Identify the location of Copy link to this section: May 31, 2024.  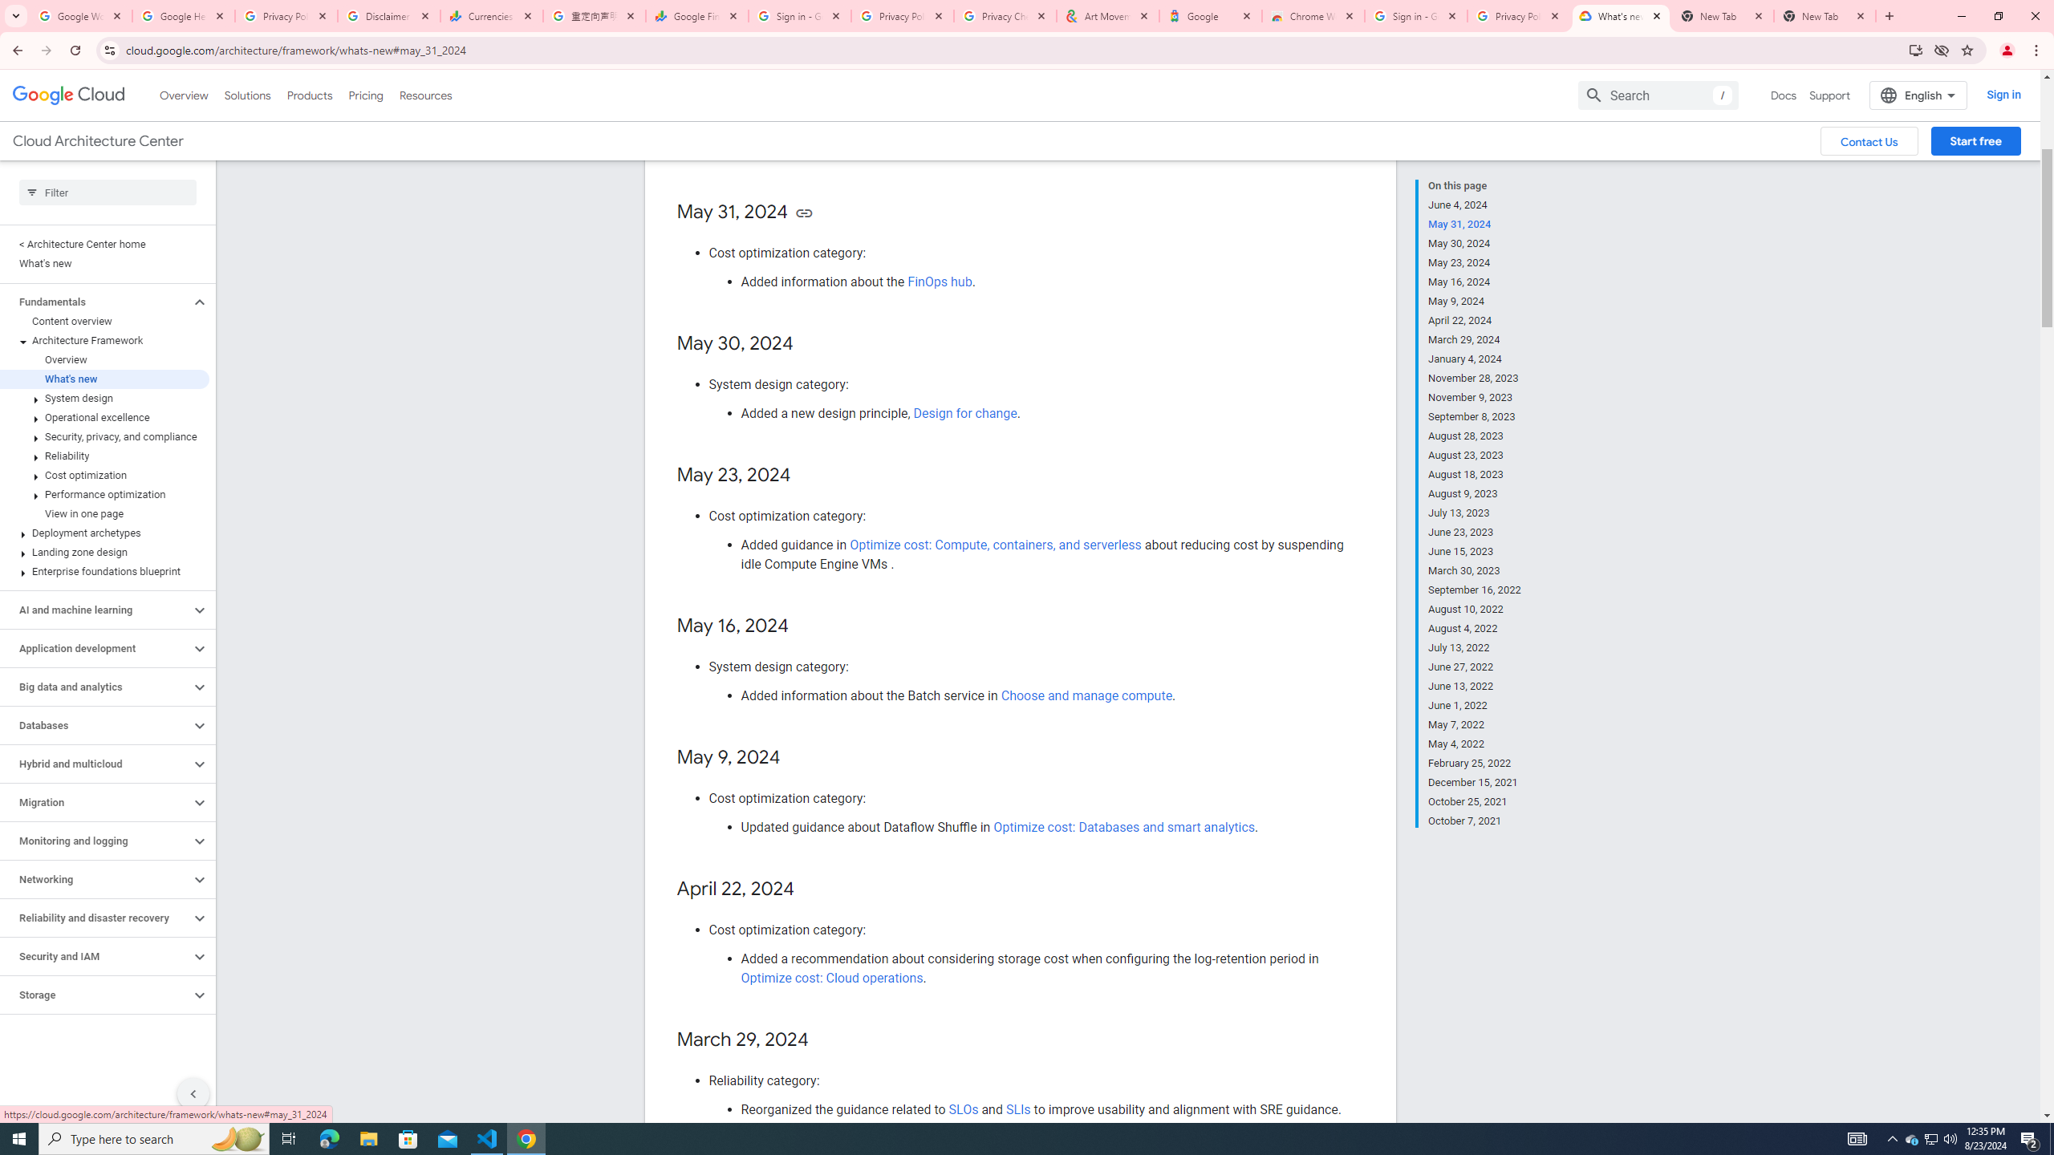
(806, 213).